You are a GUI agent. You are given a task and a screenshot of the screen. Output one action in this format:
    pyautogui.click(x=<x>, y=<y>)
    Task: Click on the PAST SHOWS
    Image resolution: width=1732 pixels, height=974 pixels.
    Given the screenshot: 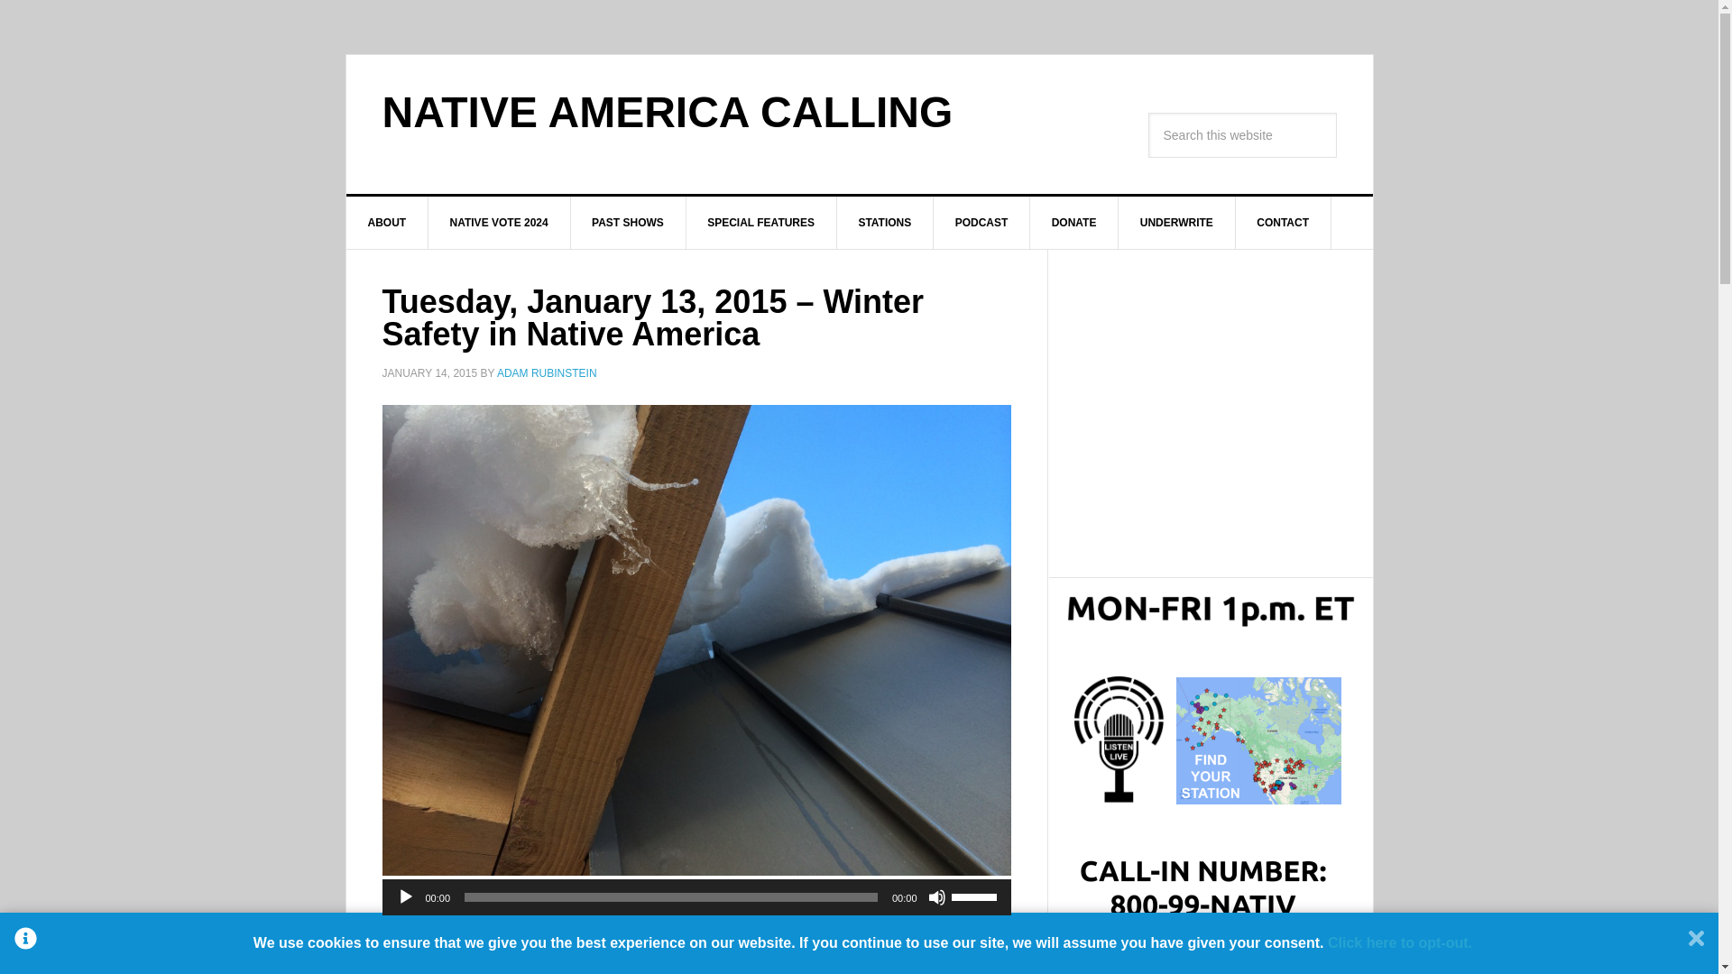 What is the action you would take?
    pyautogui.click(x=628, y=223)
    